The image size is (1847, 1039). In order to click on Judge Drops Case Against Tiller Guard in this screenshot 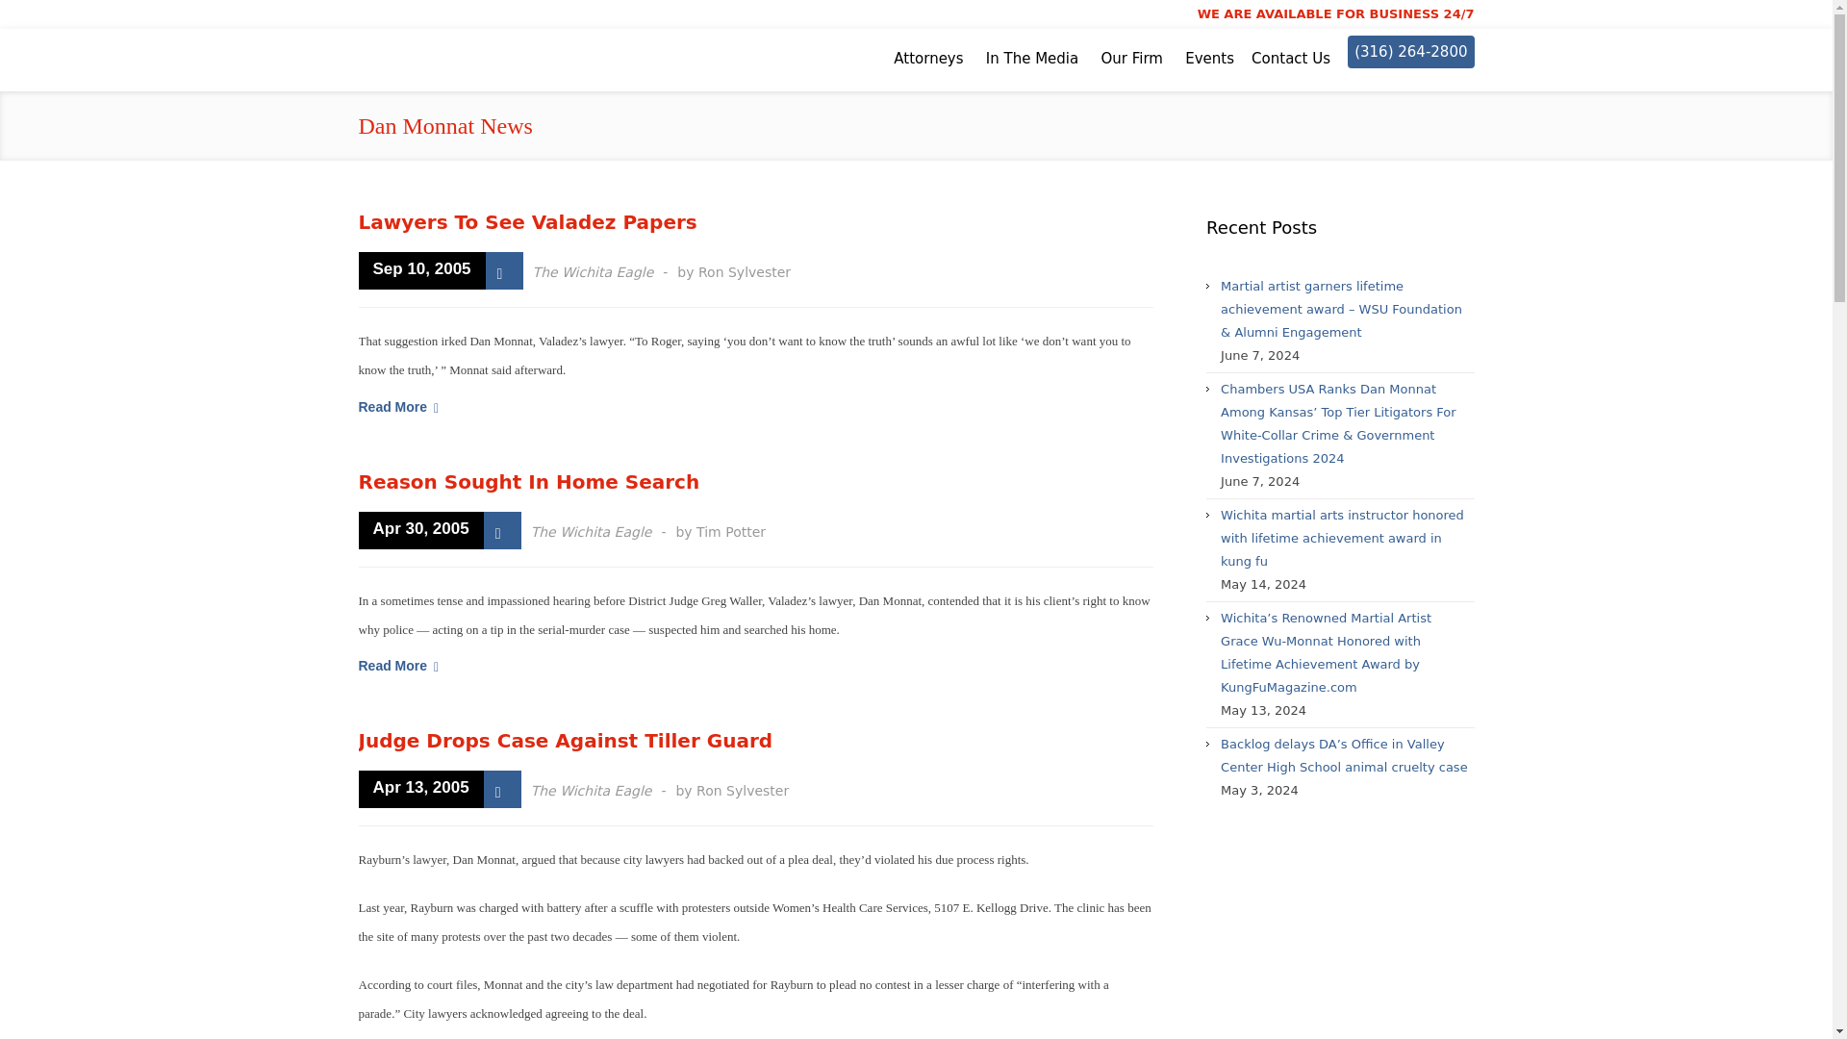, I will do `click(565, 741)`.